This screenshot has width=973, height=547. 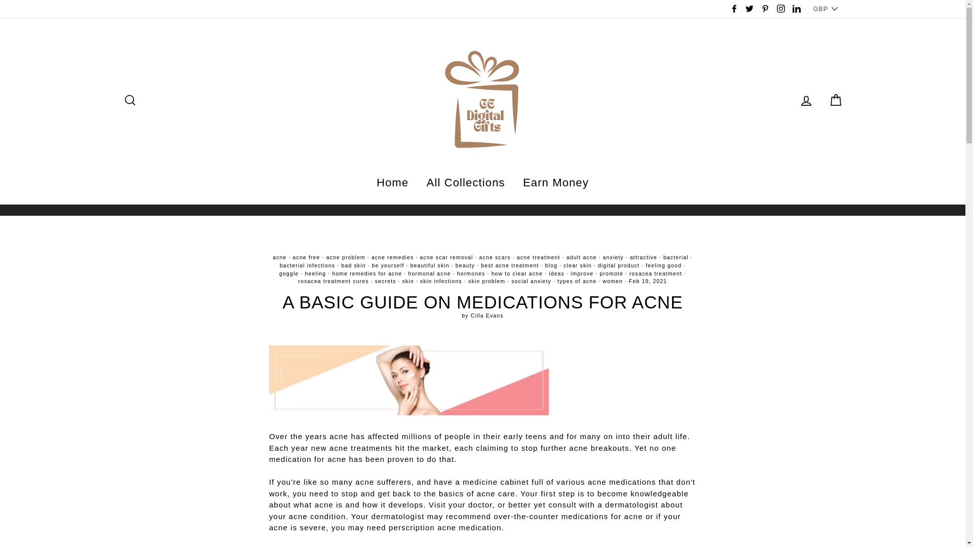 What do you see at coordinates (393, 257) in the screenshot?
I see `acne remedies` at bounding box center [393, 257].